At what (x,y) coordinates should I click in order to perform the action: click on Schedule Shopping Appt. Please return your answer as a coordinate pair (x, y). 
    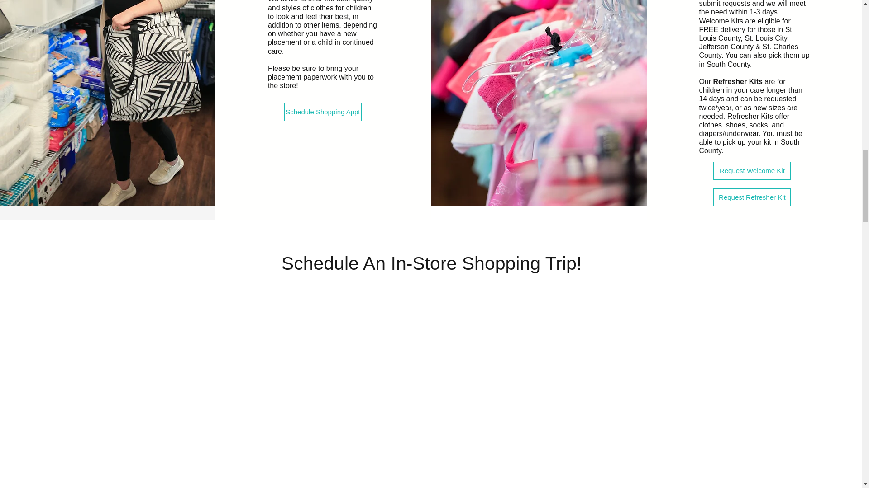
    Looking at the image, I should click on (322, 112).